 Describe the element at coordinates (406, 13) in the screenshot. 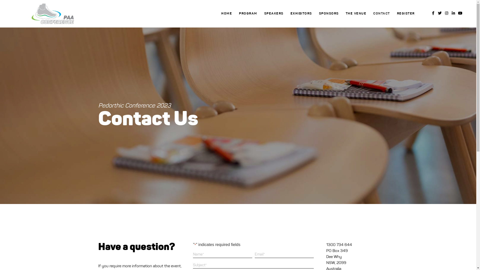

I see `REGISTER` at that location.